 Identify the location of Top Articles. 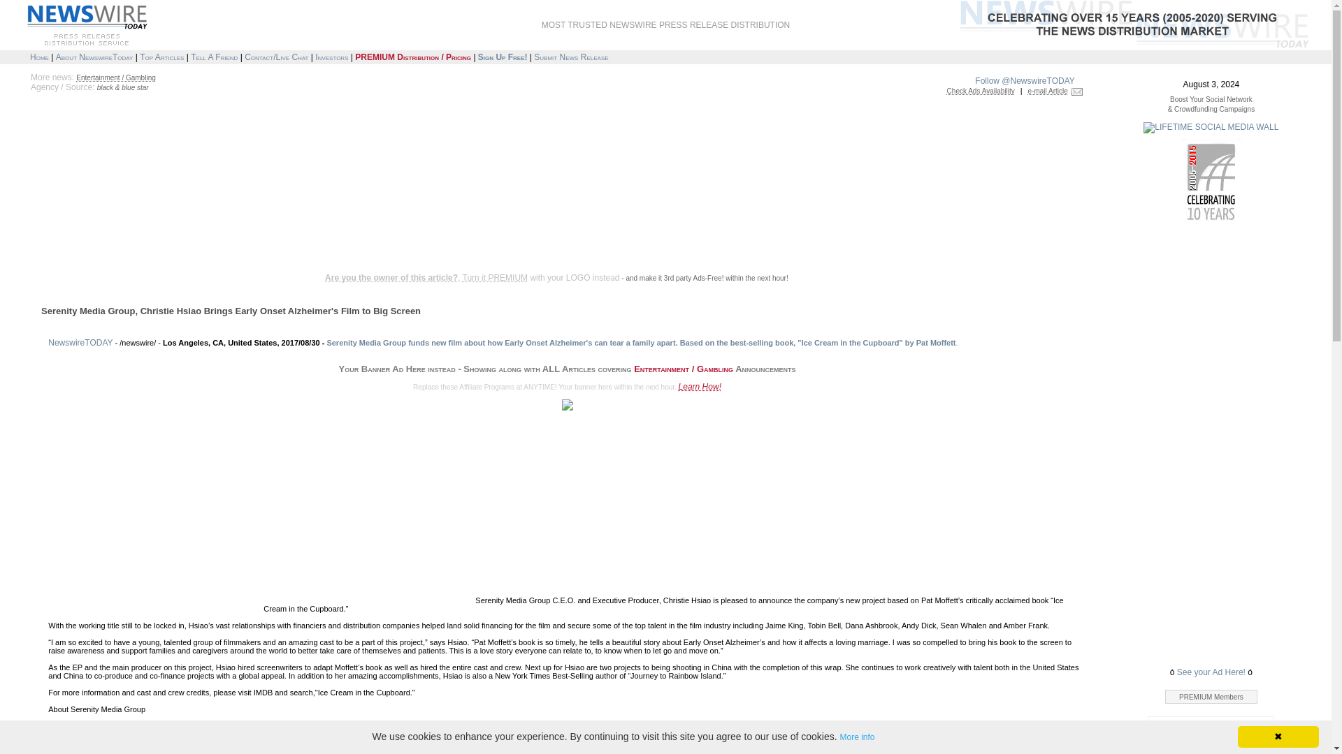
(161, 57).